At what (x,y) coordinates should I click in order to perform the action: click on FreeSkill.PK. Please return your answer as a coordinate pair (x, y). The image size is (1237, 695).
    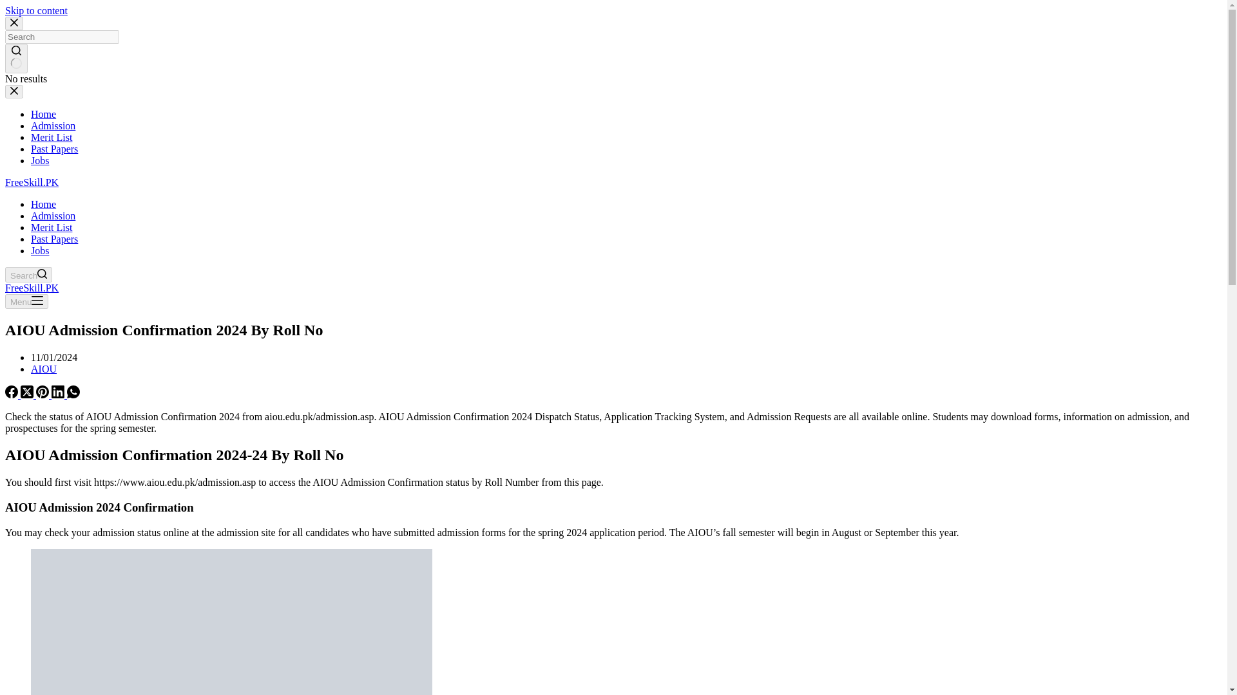
    Looking at the image, I should click on (31, 287).